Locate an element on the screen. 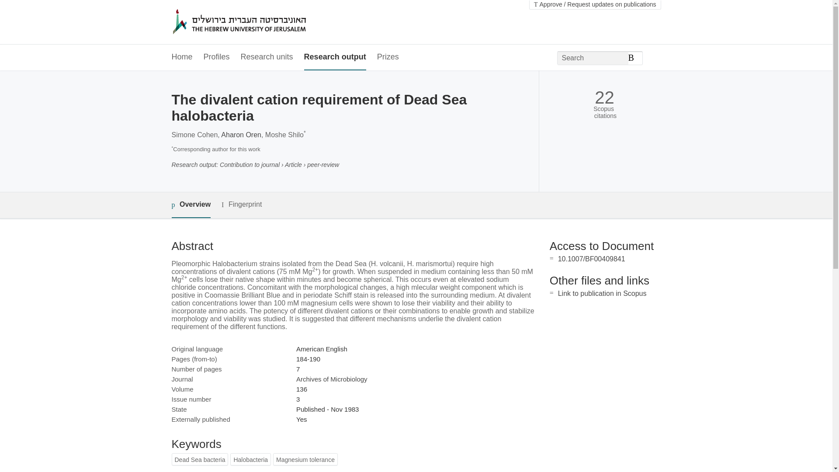 The height and width of the screenshot is (472, 839). The Hebrew University of Jerusalem Home is located at coordinates (258, 22).